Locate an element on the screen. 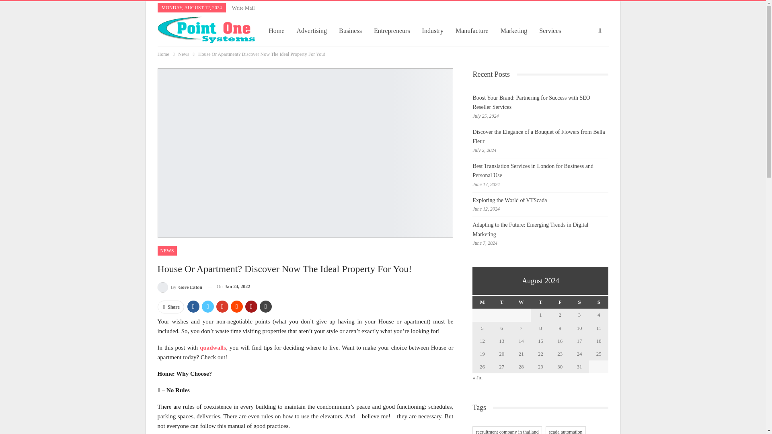  By Gore Eaton is located at coordinates (180, 286).